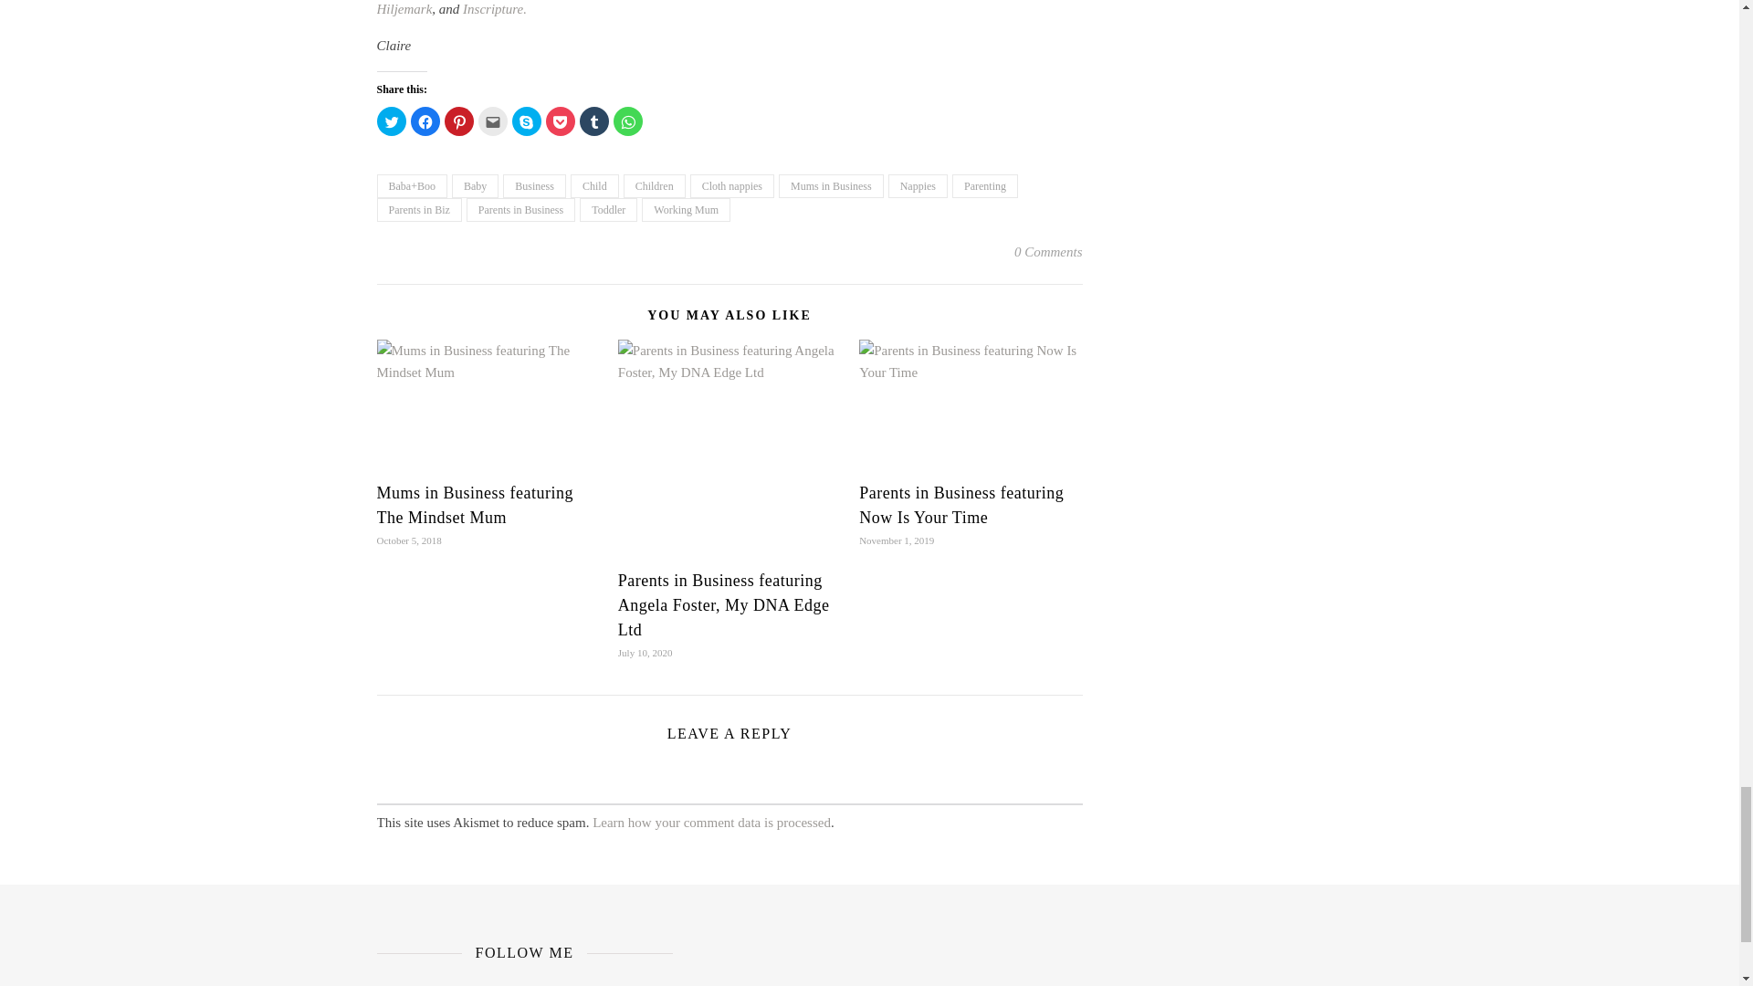  I want to click on Click to share on Pocket, so click(560, 121).